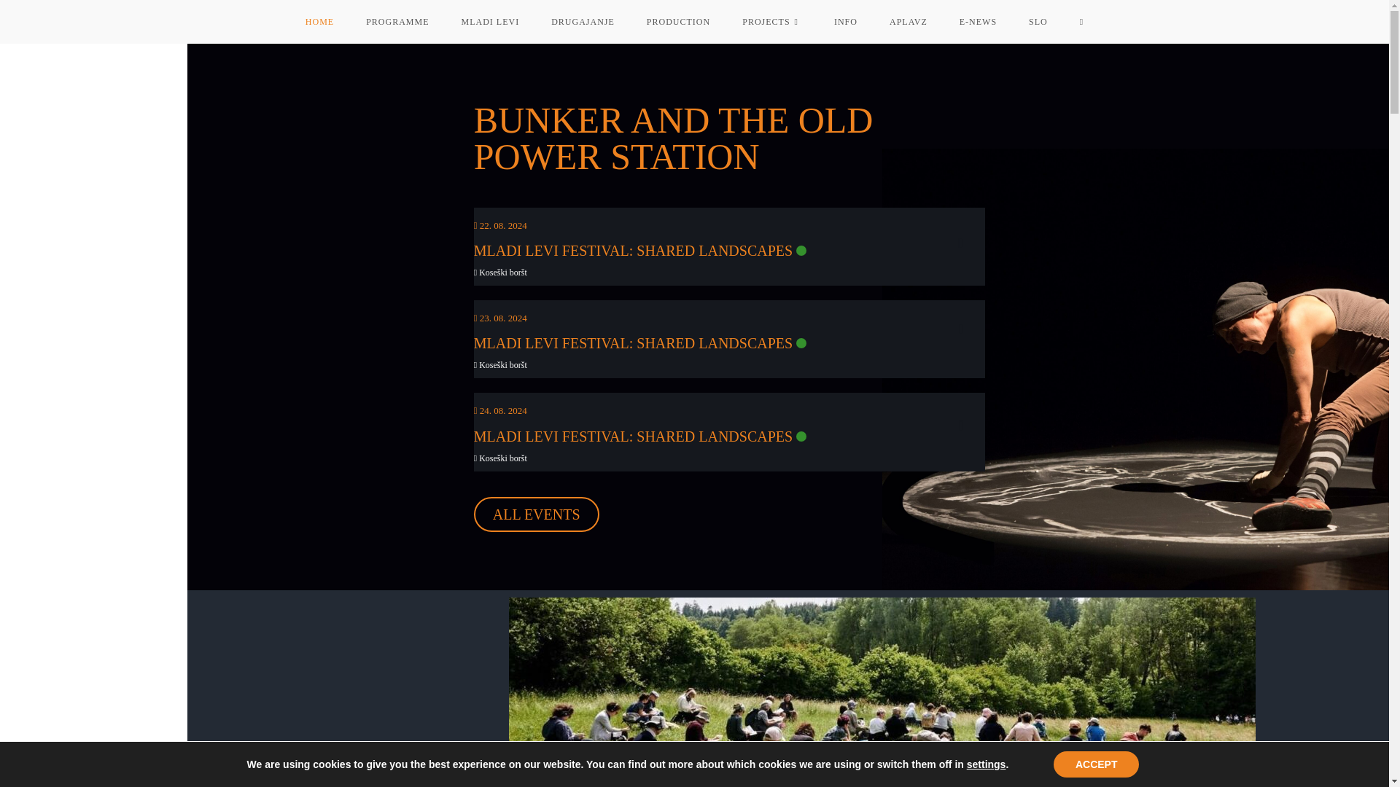 The height and width of the screenshot is (787, 1400). I want to click on HOME, so click(319, 22).